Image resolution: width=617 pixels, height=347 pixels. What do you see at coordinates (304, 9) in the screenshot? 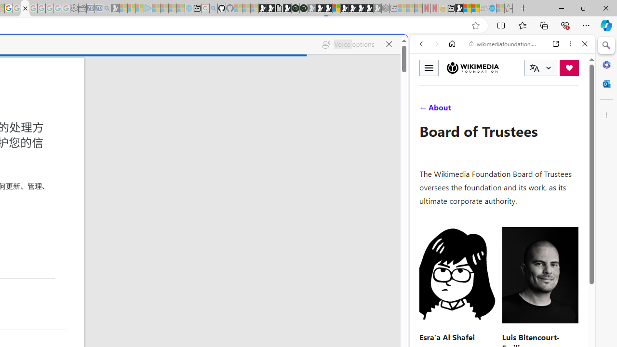
I see `Future Focus Report 2024` at bounding box center [304, 9].